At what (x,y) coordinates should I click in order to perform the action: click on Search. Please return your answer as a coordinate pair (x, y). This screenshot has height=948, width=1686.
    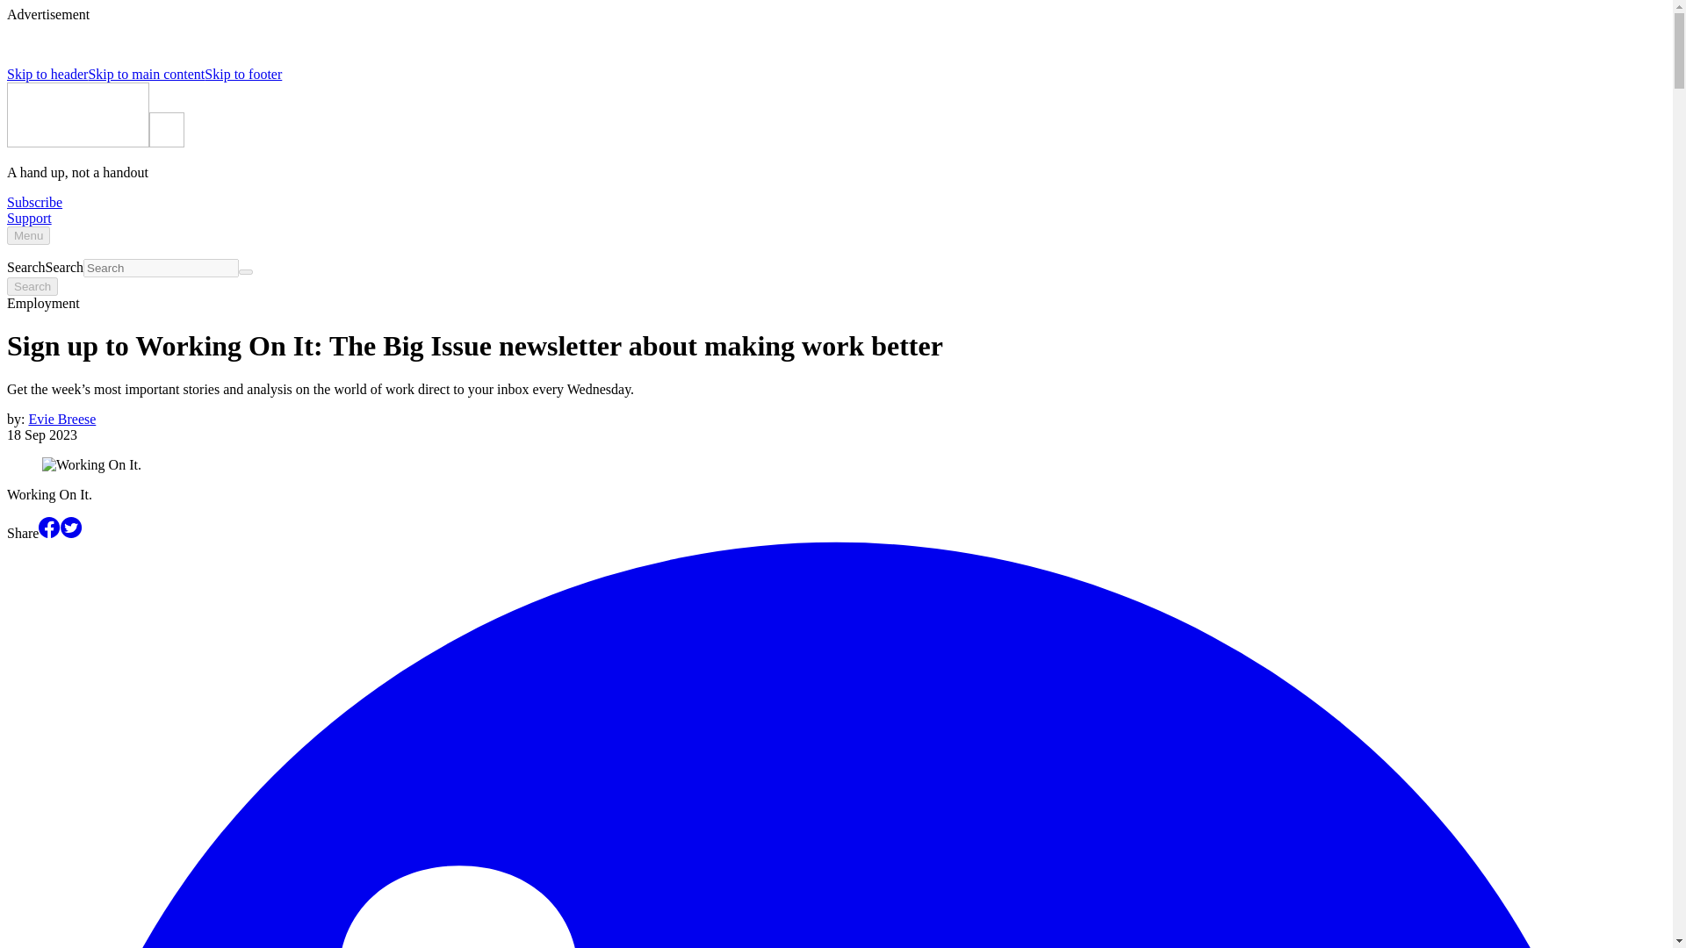
    Looking at the image, I should click on (32, 286).